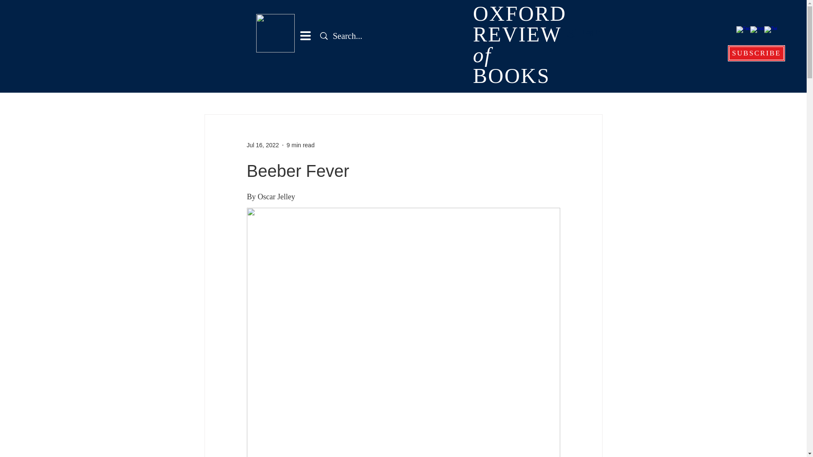  Describe the element at coordinates (756, 53) in the screenshot. I see `SUBSCRIBE` at that location.